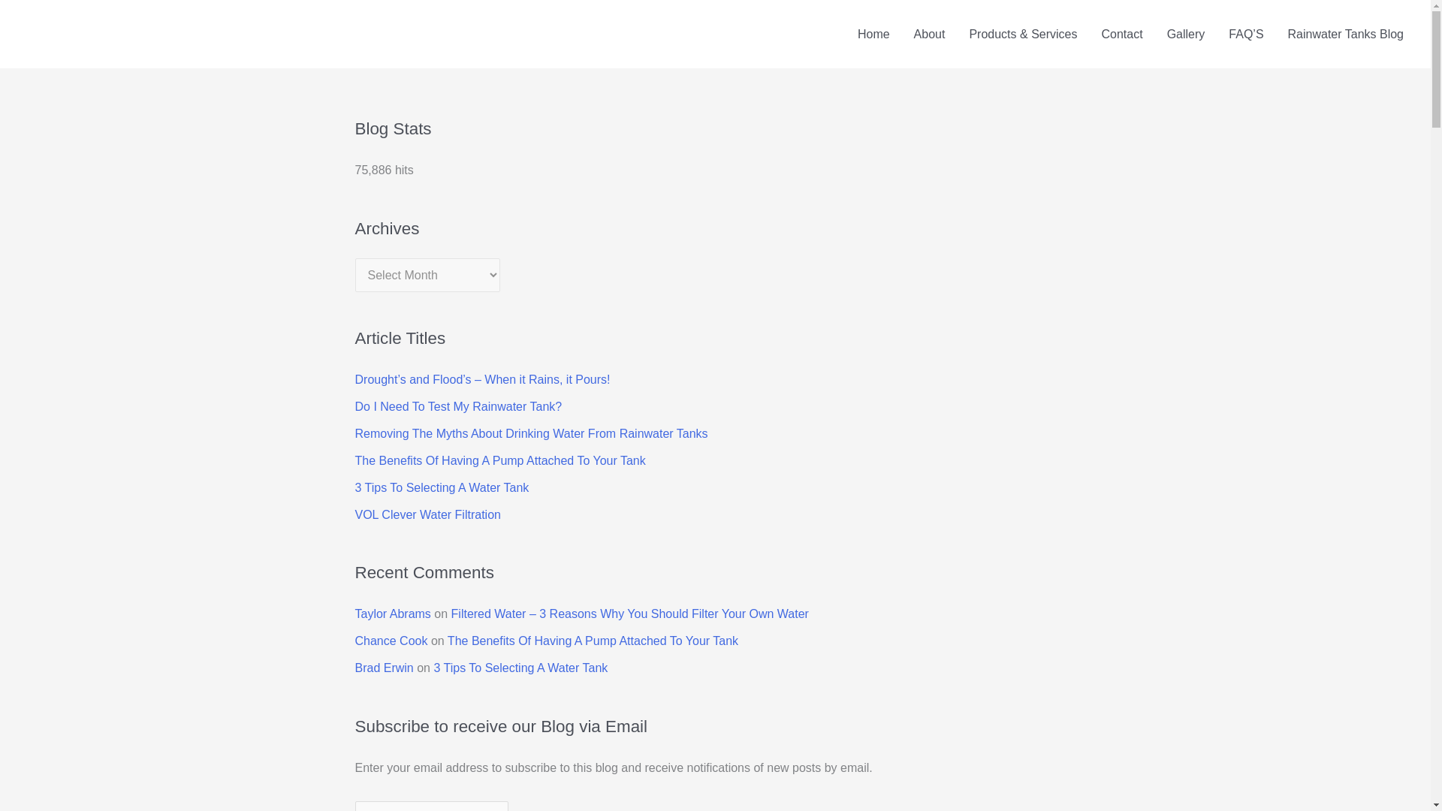 The height and width of the screenshot is (811, 1442). Describe the element at coordinates (1185, 35) in the screenshot. I see `Gallery` at that location.